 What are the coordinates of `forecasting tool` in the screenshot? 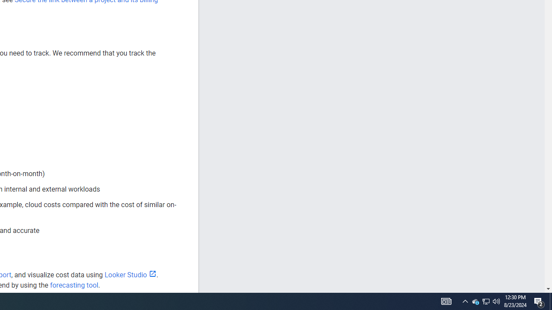 It's located at (74, 285).